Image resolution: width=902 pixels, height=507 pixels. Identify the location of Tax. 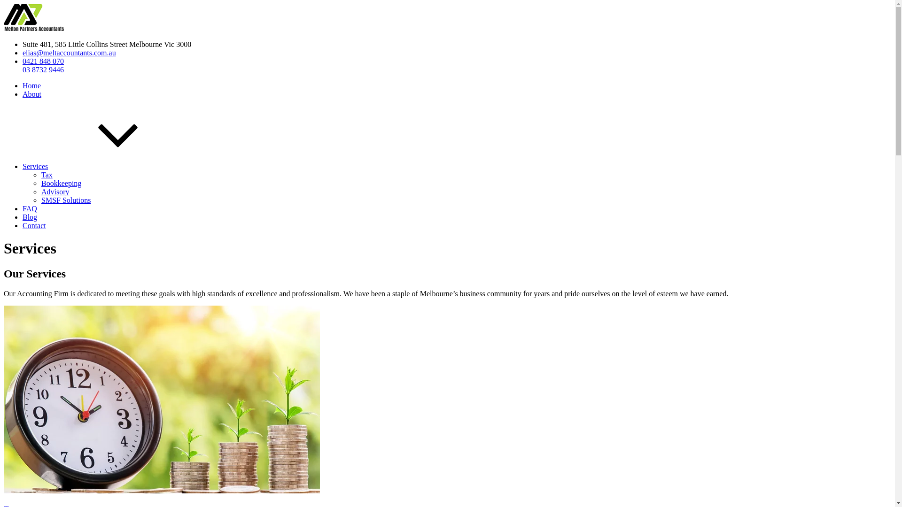
(47, 175).